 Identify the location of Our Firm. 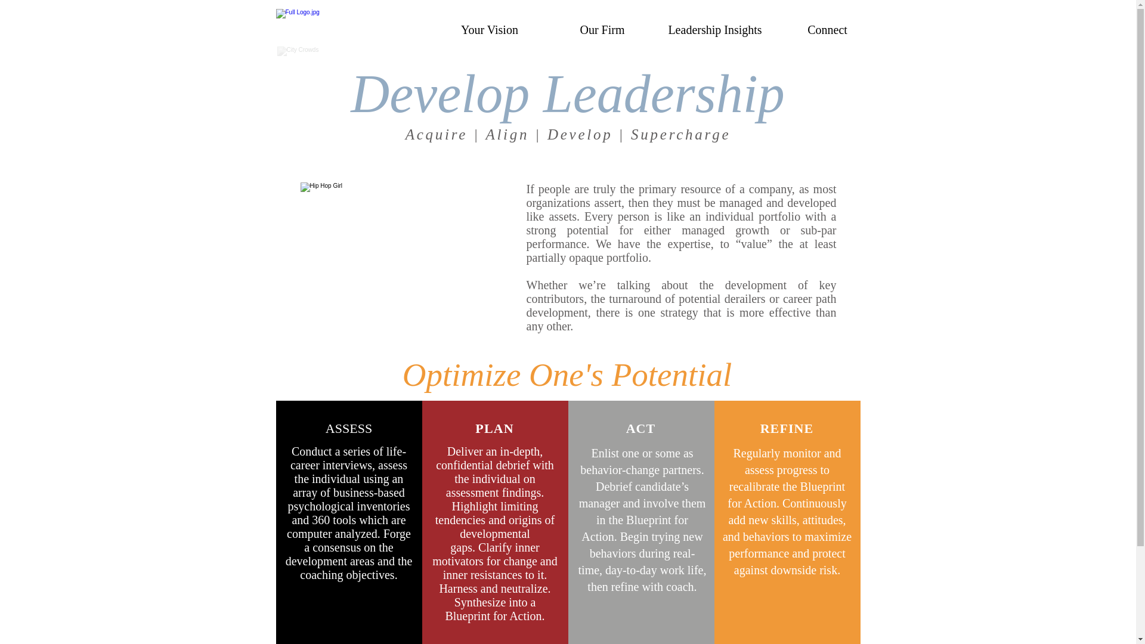
(602, 30).